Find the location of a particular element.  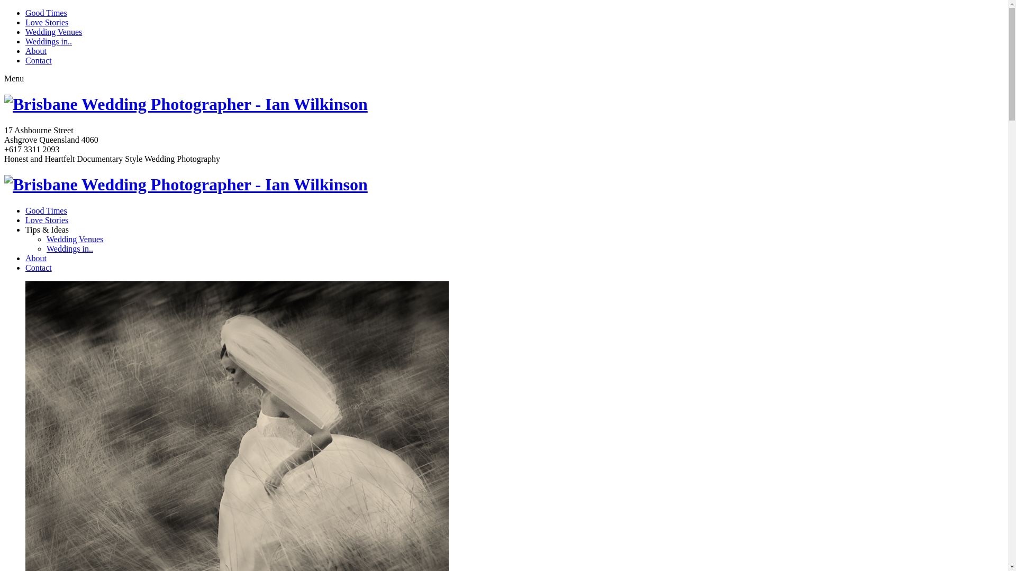

Contact is located at coordinates (39, 60).